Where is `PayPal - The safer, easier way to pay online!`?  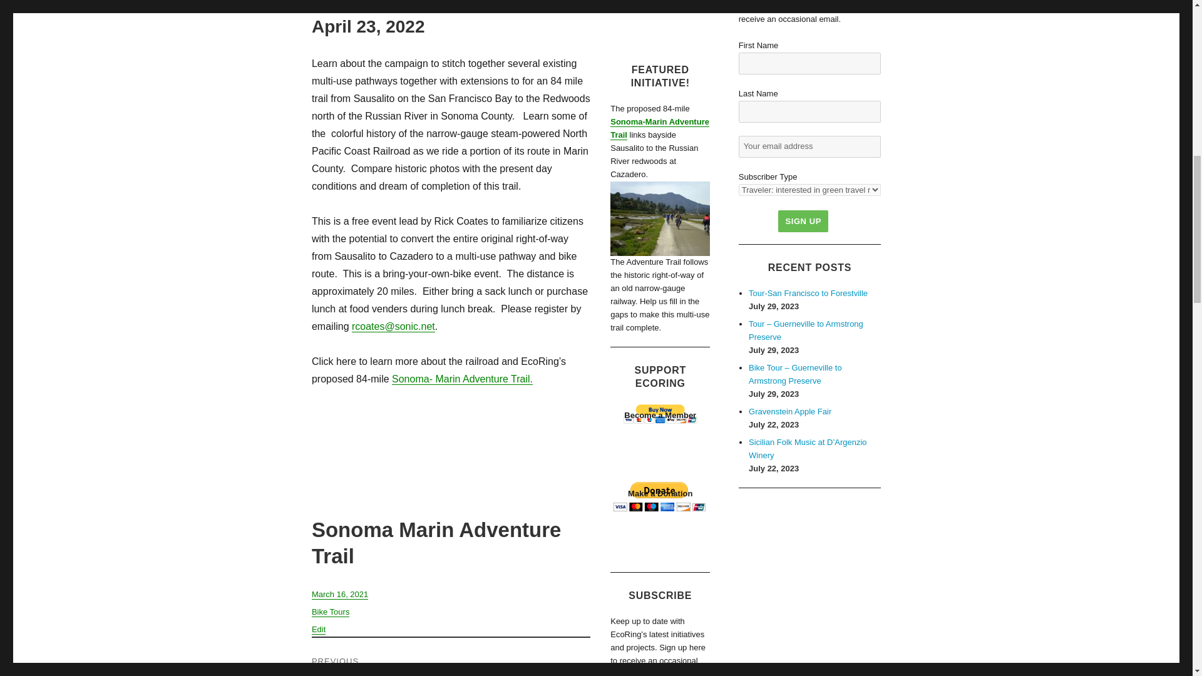 PayPal - The safer, easier way to pay online! is located at coordinates (659, 496).